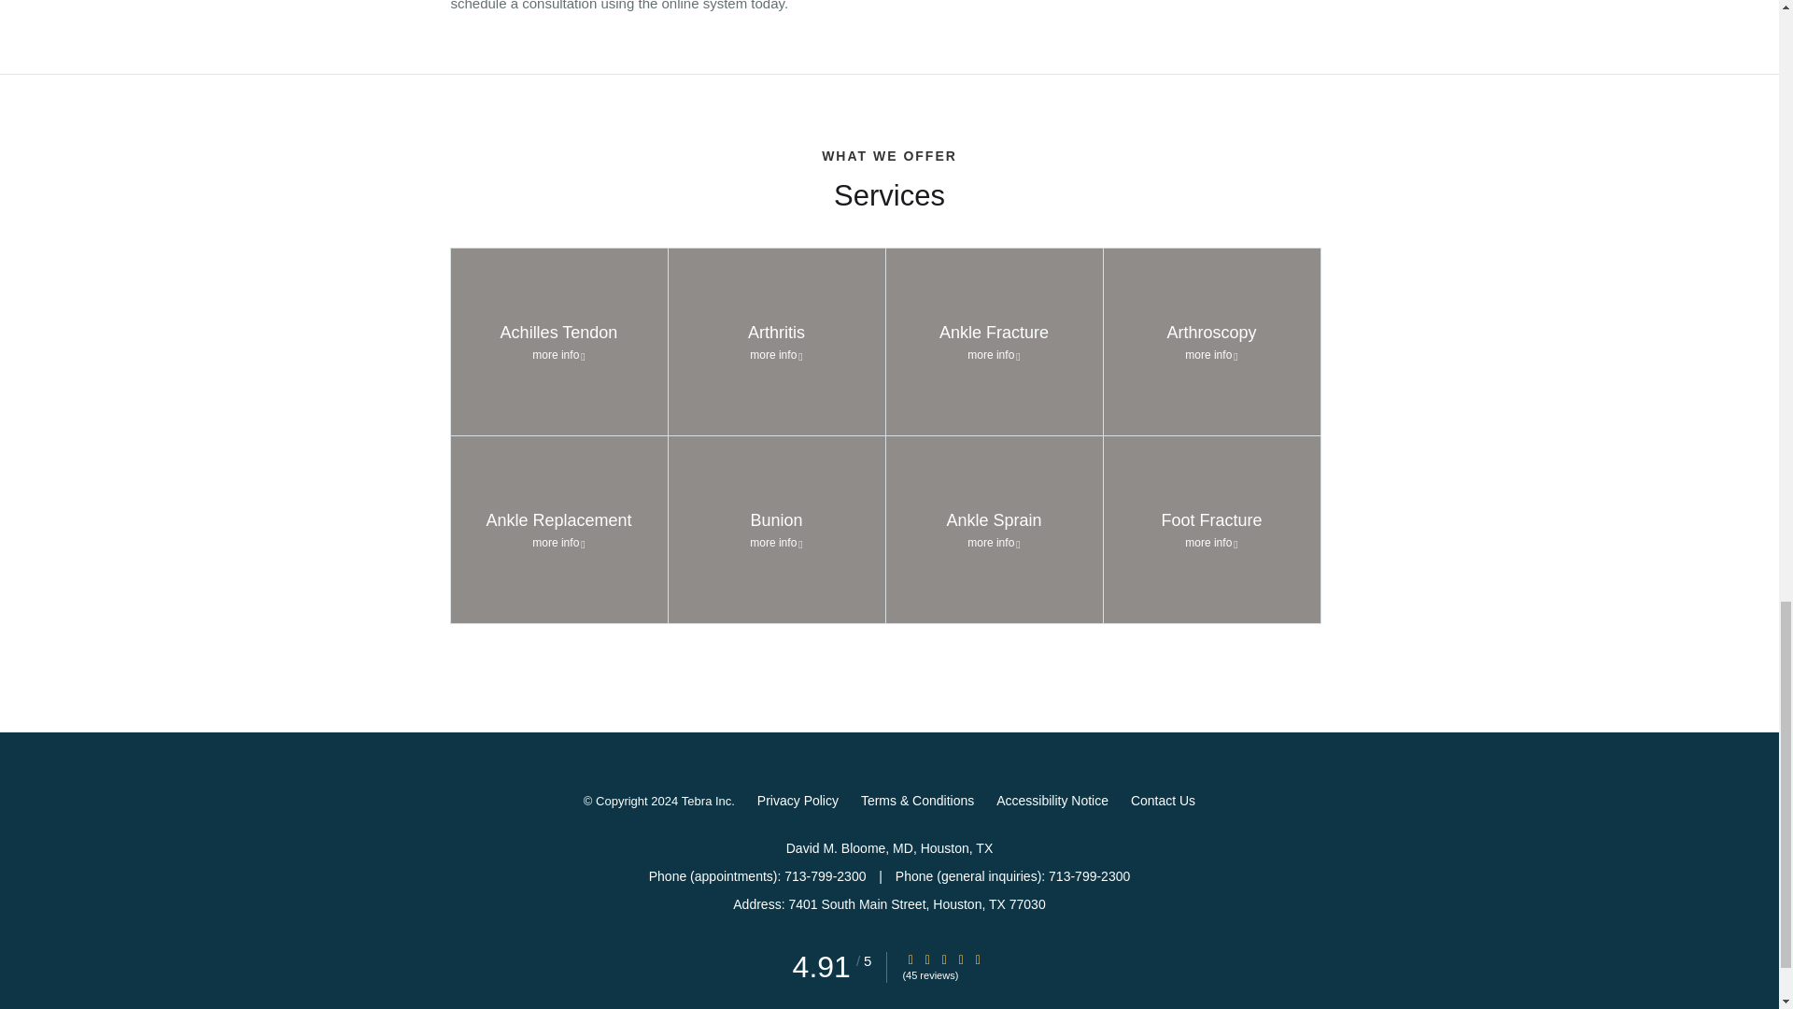  What do you see at coordinates (960, 959) in the screenshot?
I see `Star Rating` at bounding box center [960, 959].